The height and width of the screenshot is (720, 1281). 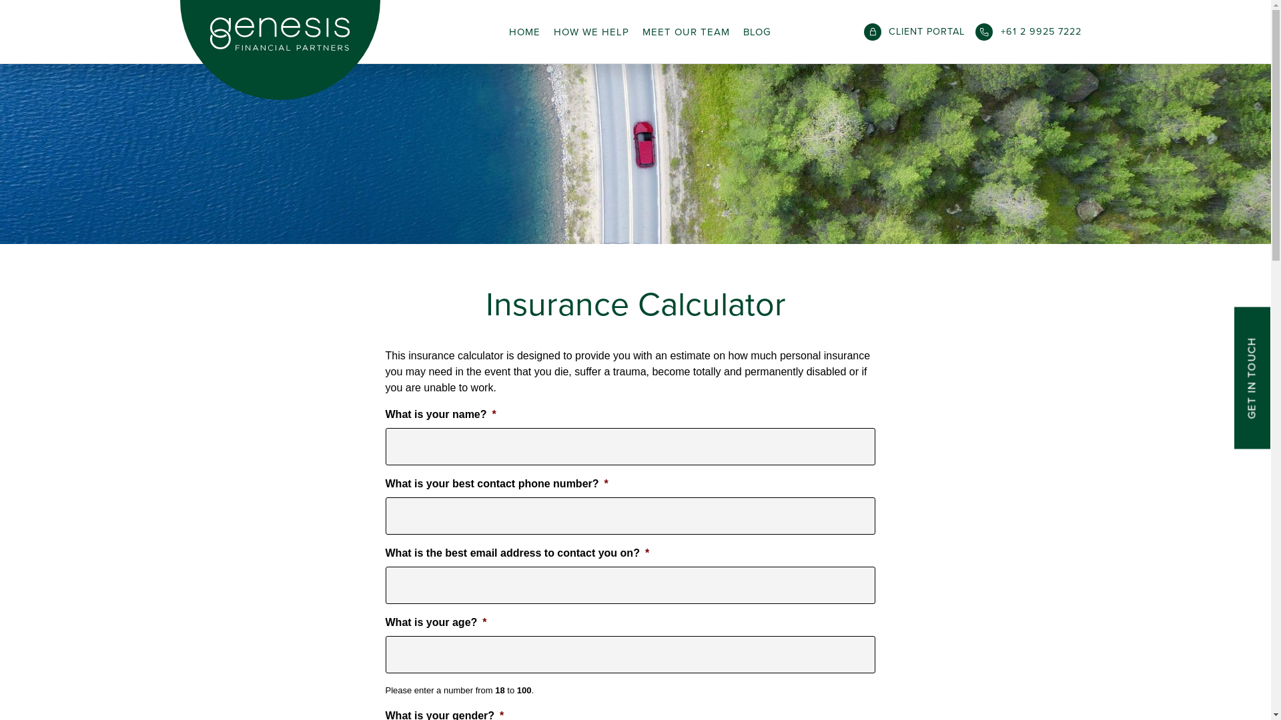 What do you see at coordinates (915, 31) in the screenshot?
I see `CLIENT PORTAL` at bounding box center [915, 31].